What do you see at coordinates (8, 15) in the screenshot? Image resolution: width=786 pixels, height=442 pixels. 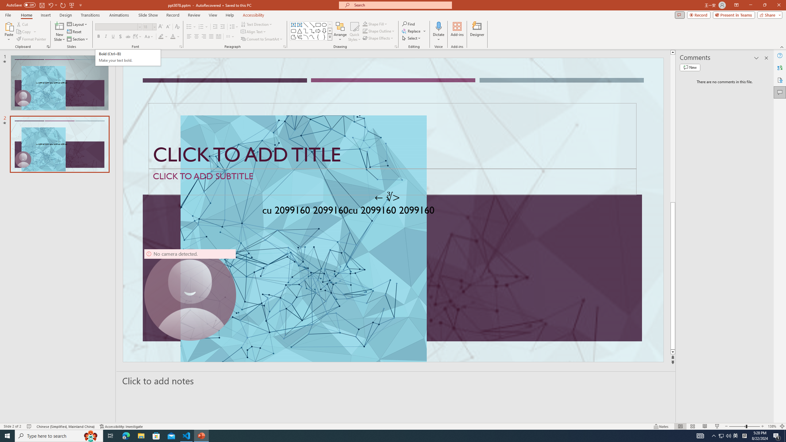 I see `File Tab` at bounding box center [8, 15].